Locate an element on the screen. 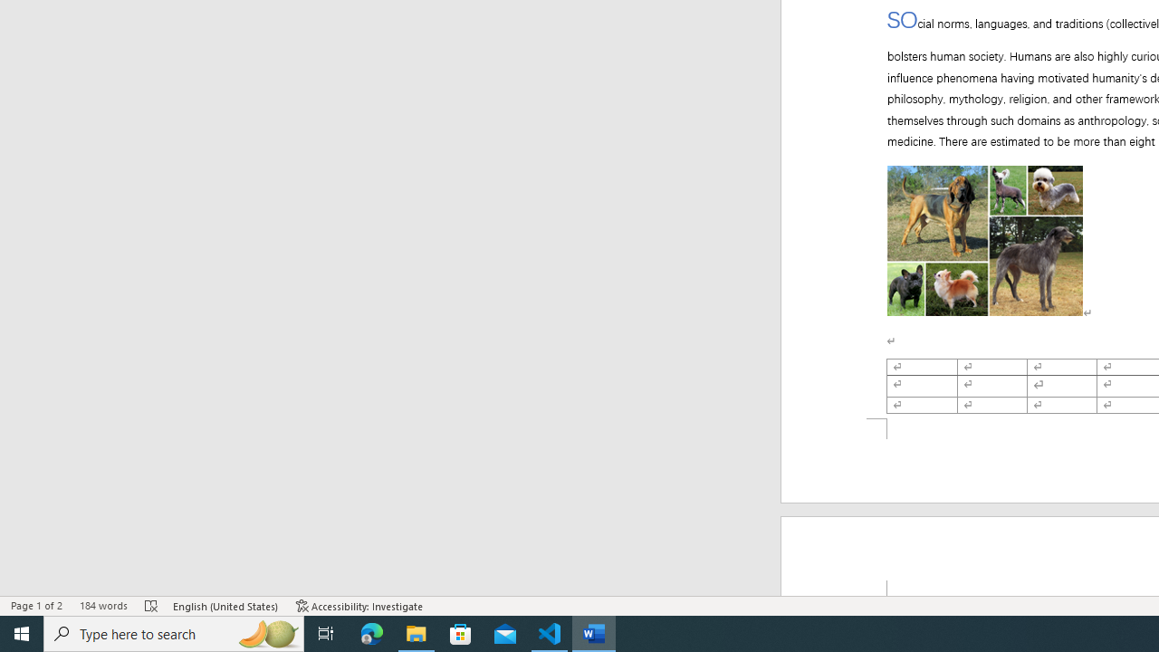 This screenshot has width=1159, height=652. Language English (United States) is located at coordinates (226, 605).